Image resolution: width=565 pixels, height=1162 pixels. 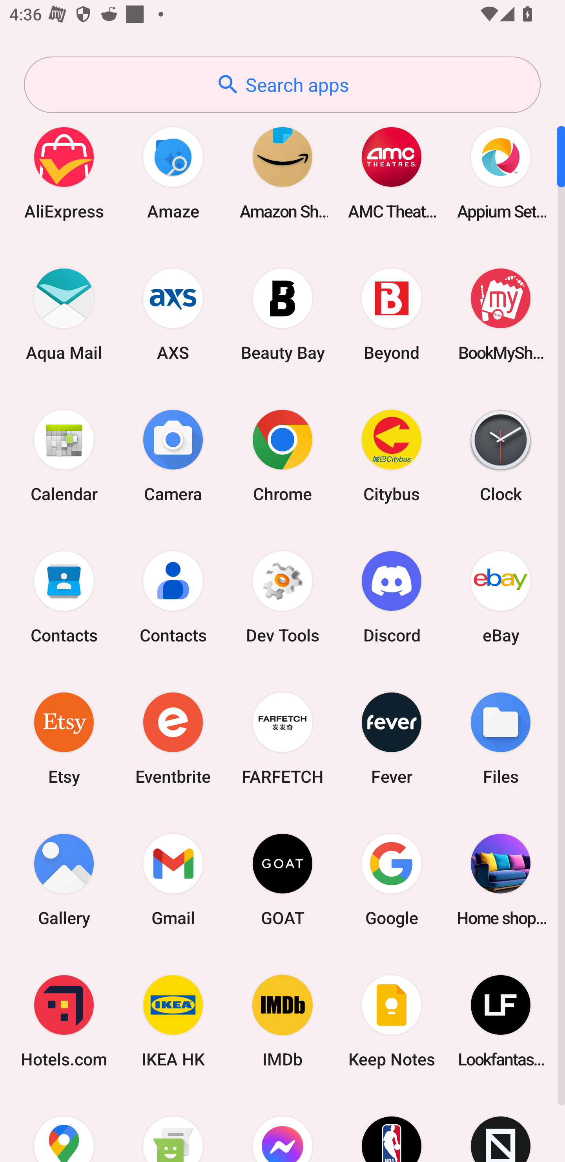 What do you see at coordinates (64, 173) in the screenshot?
I see `AliExpress` at bounding box center [64, 173].